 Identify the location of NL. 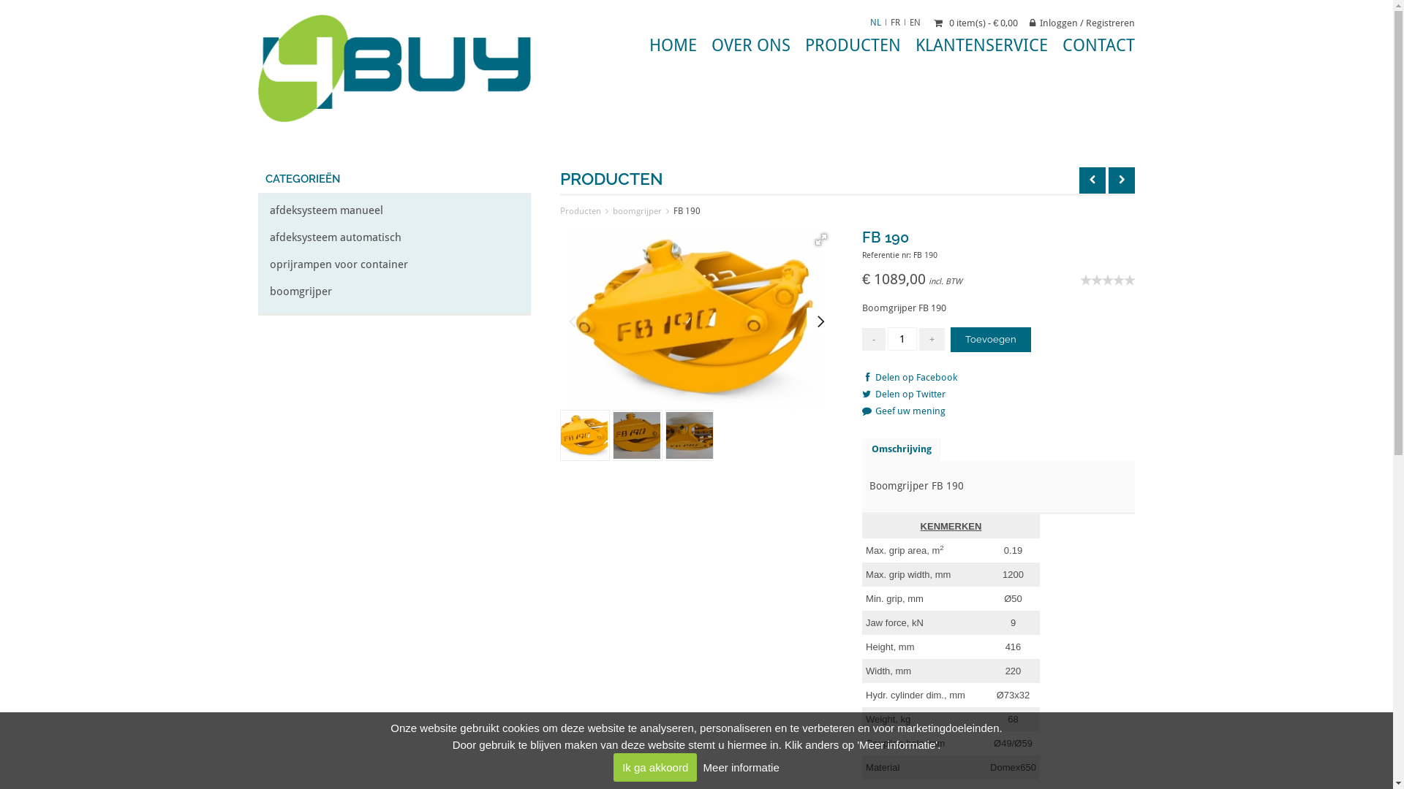
(876, 24).